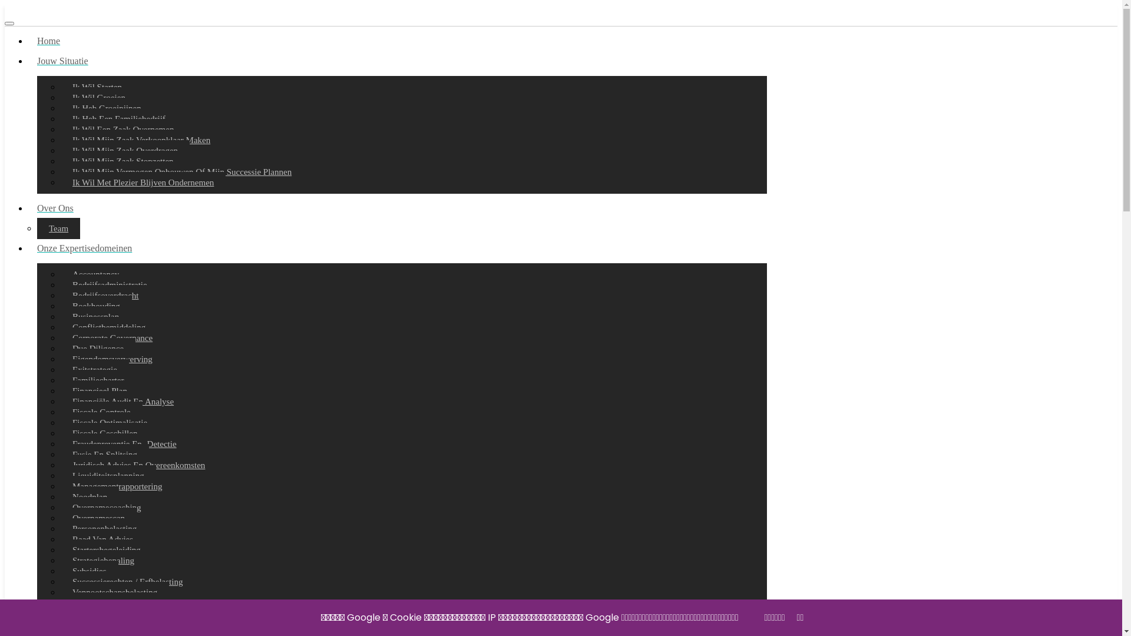 This screenshot has height=636, width=1131. I want to click on Fiscale Controle, so click(101, 412).